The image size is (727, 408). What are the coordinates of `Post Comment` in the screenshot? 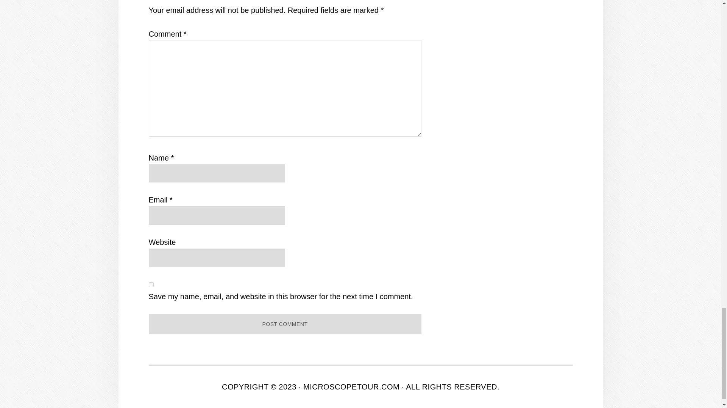 It's located at (284, 324).